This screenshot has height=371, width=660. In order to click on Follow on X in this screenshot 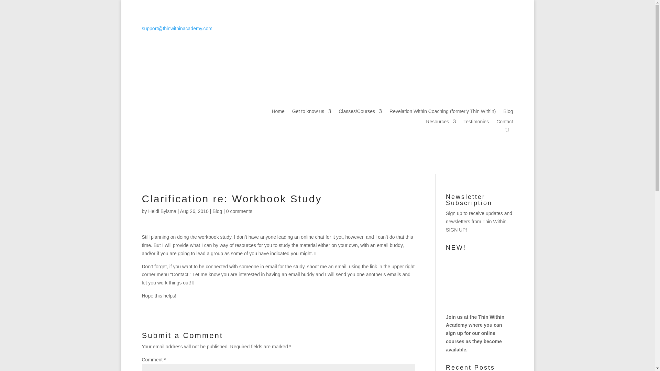, I will do `click(494, 48)`.